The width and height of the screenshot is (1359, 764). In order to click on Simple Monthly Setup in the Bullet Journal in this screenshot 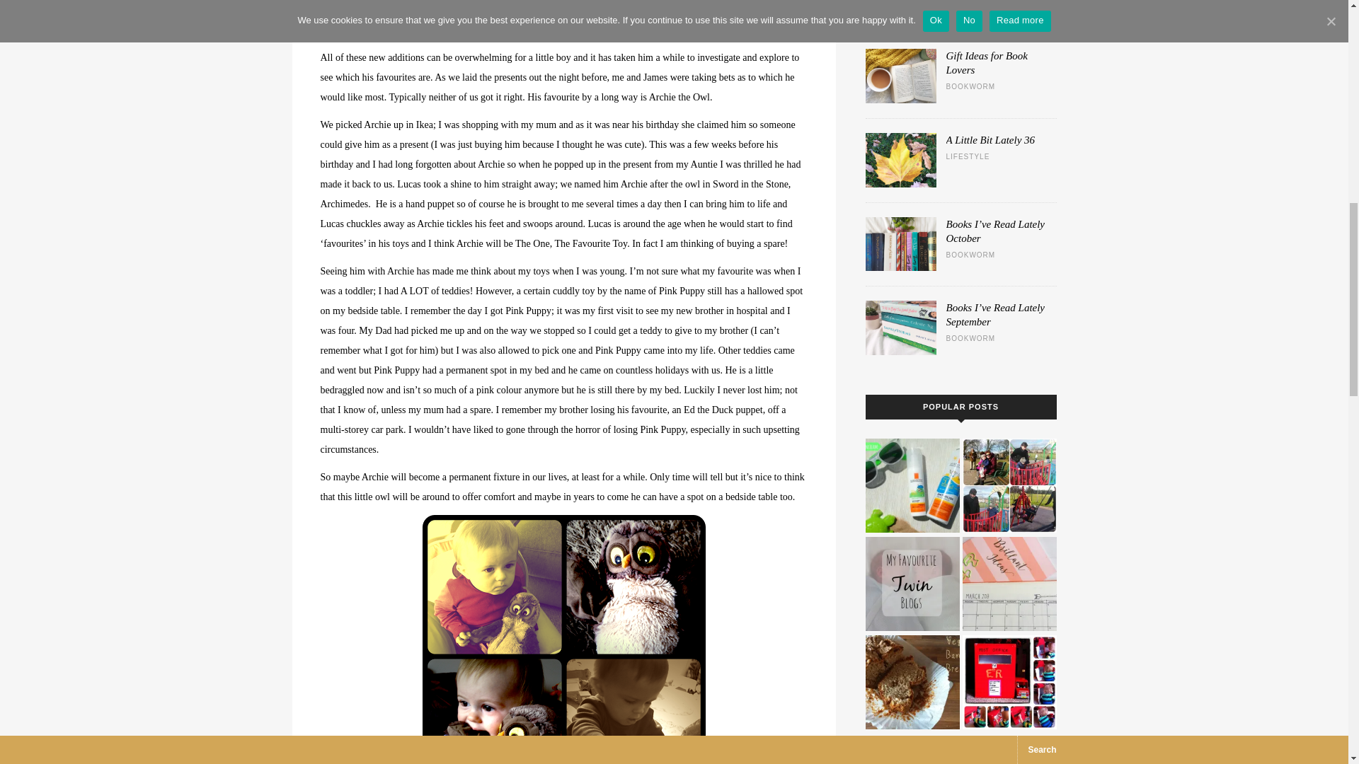, I will do `click(1009, 584)`.